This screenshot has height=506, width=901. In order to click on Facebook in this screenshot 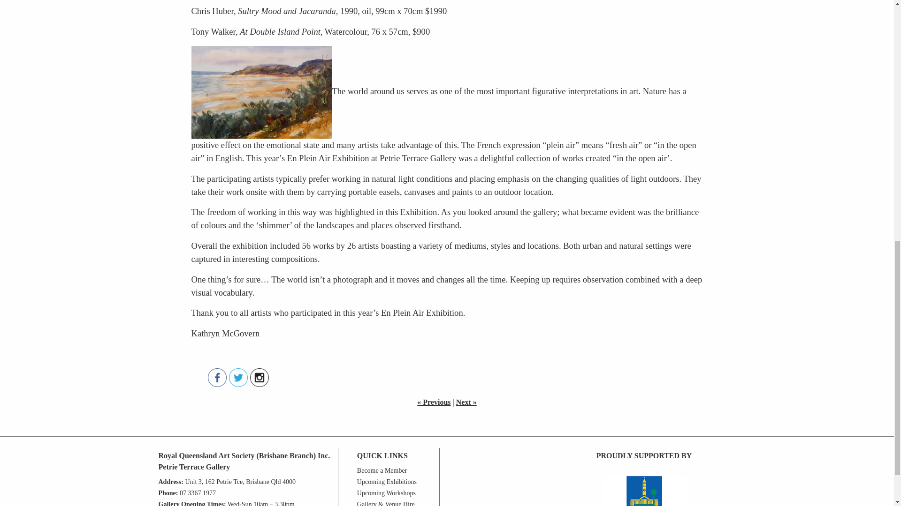, I will do `click(216, 378)`.